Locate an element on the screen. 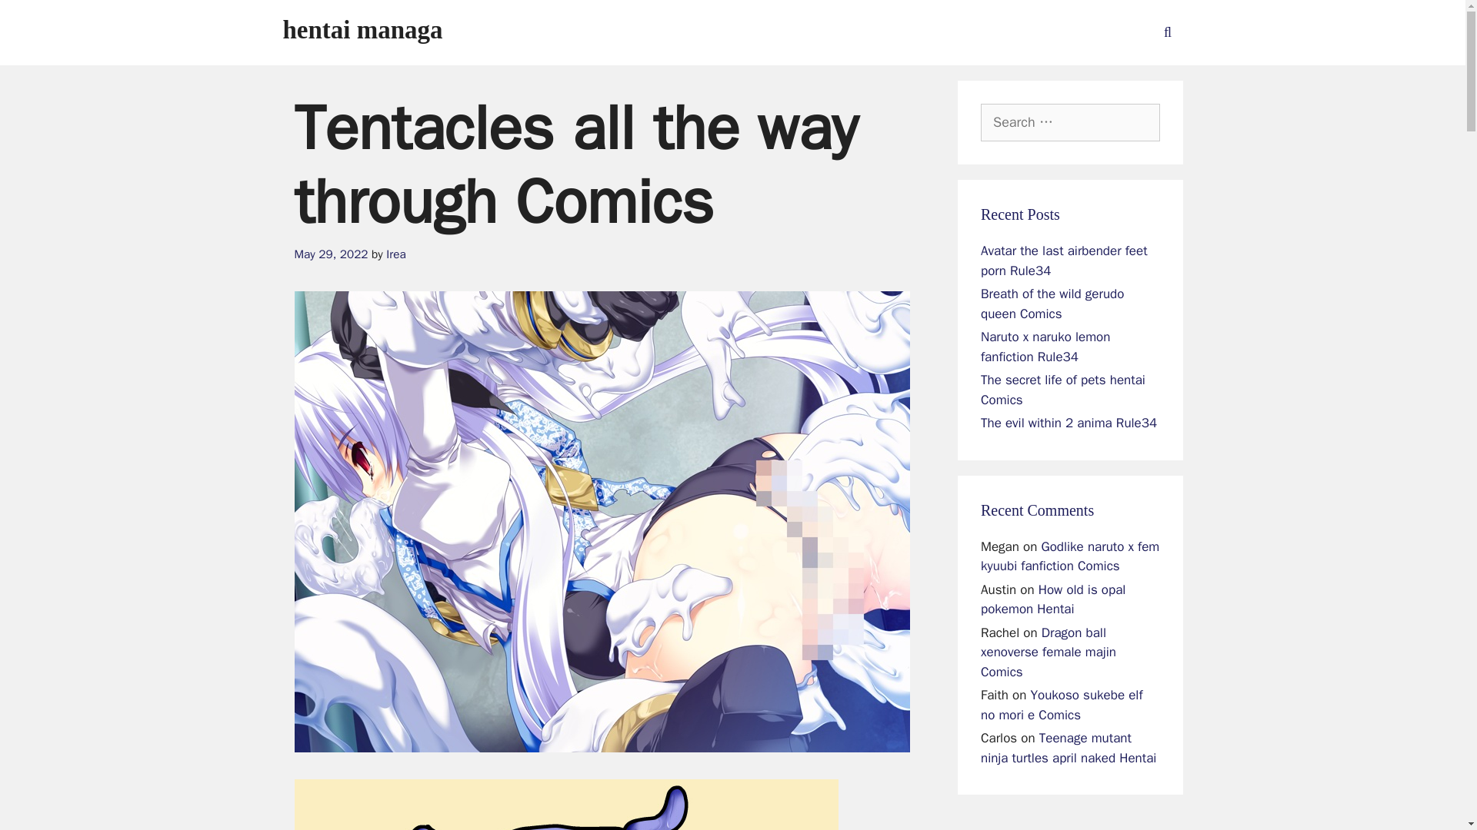 This screenshot has height=830, width=1477. The evil within 2 anima Rule34 is located at coordinates (1068, 423).